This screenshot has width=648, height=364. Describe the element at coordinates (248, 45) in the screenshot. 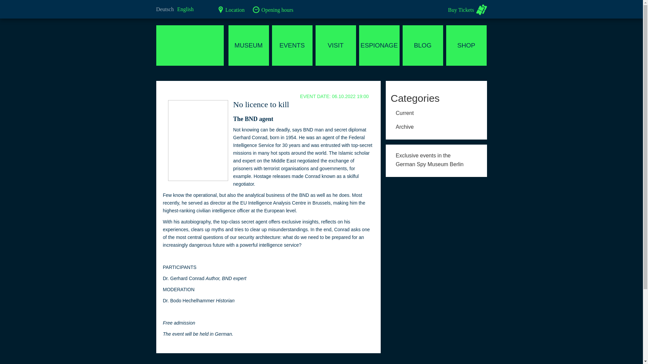

I see `MUSEUM` at that location.